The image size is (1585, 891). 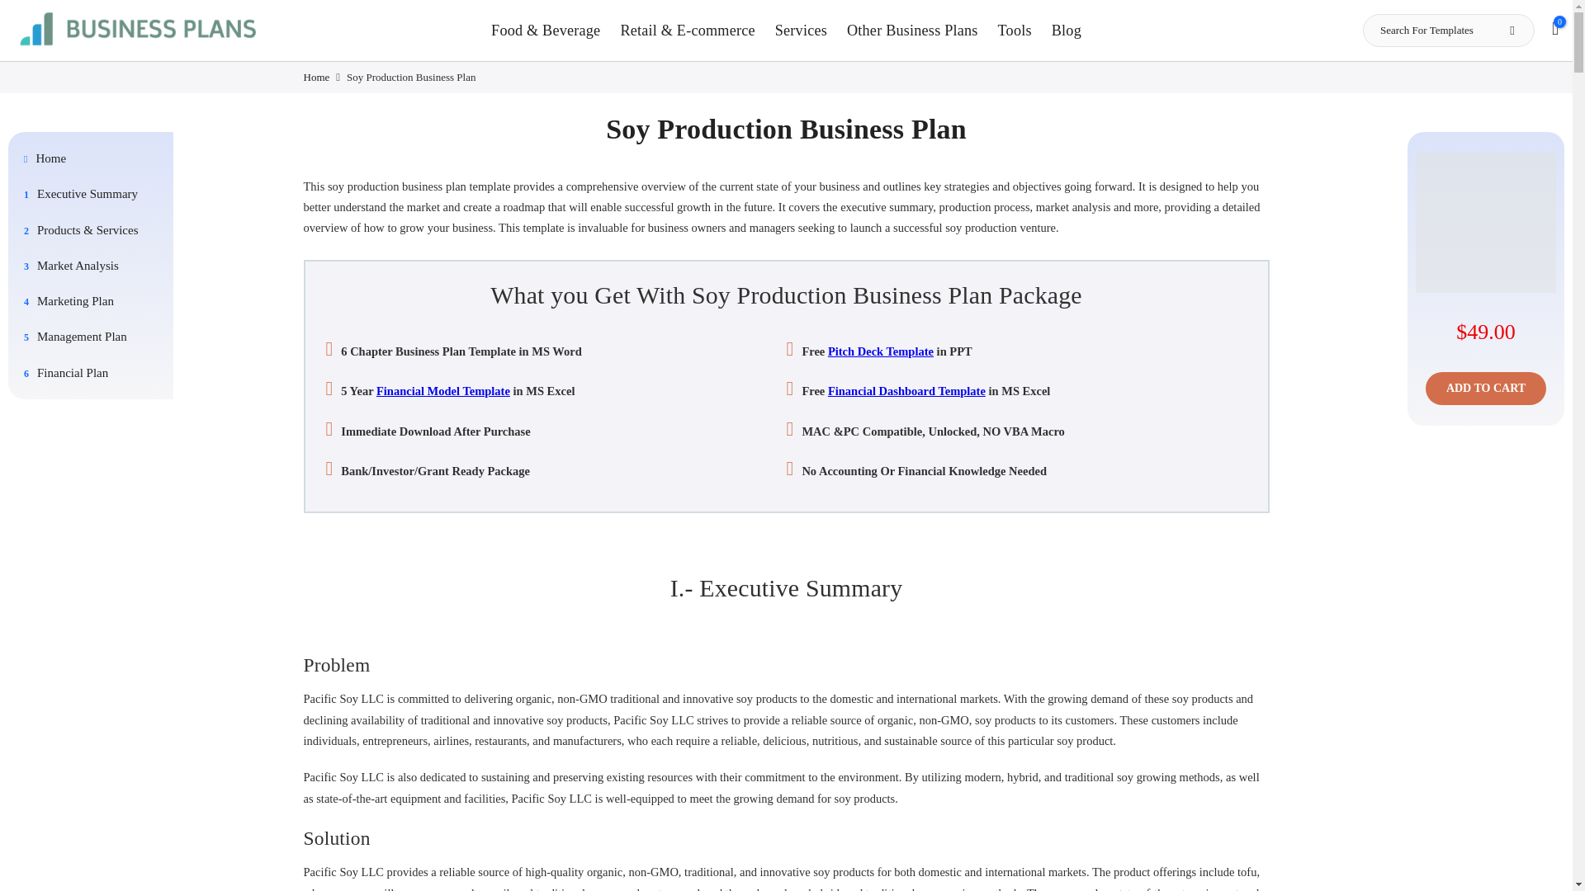 What do you see at coordinates (1067, 30) in the screenshot?
I see `Blog` at bounding box center [1067, 30].